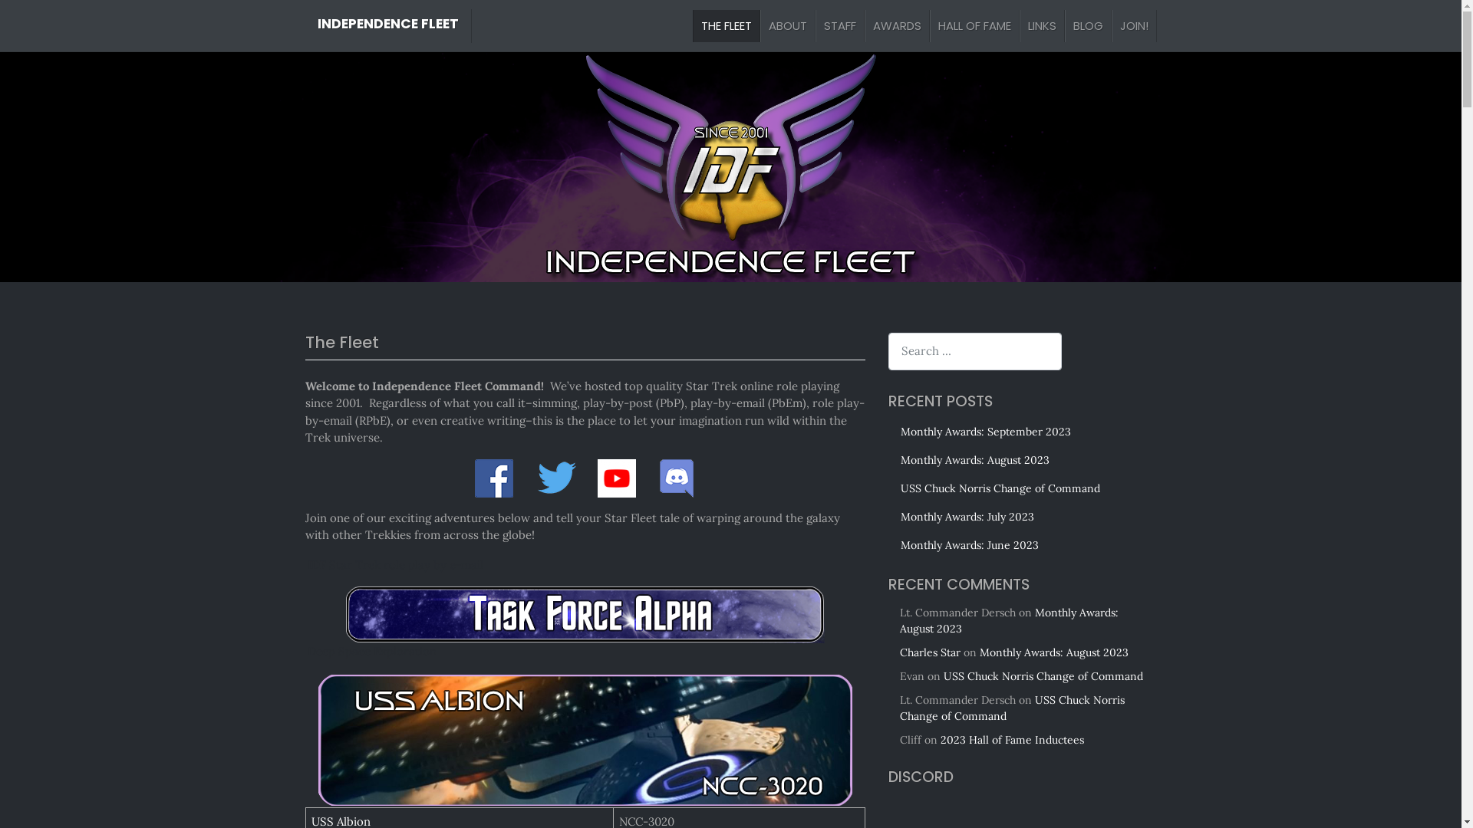  Describe the element at coordinates (896, 26) in the screenshot. I see `AWARDS` at that location.